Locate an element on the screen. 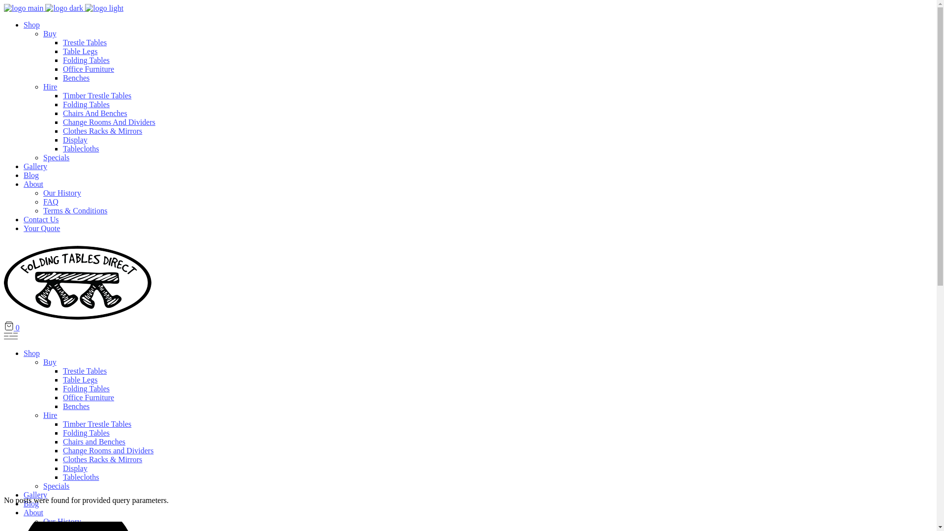 The height and width of the screenshot is (531, 944). Chairs and Benches is located at coordinates (94, 442).